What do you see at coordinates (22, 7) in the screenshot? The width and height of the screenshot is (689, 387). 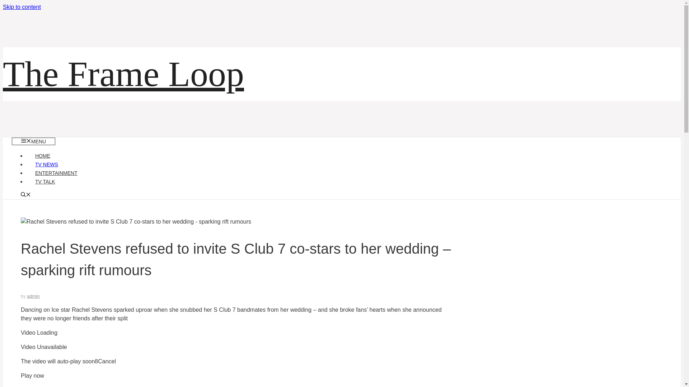 I see `Skip to content` at bounding box center [22, 7].